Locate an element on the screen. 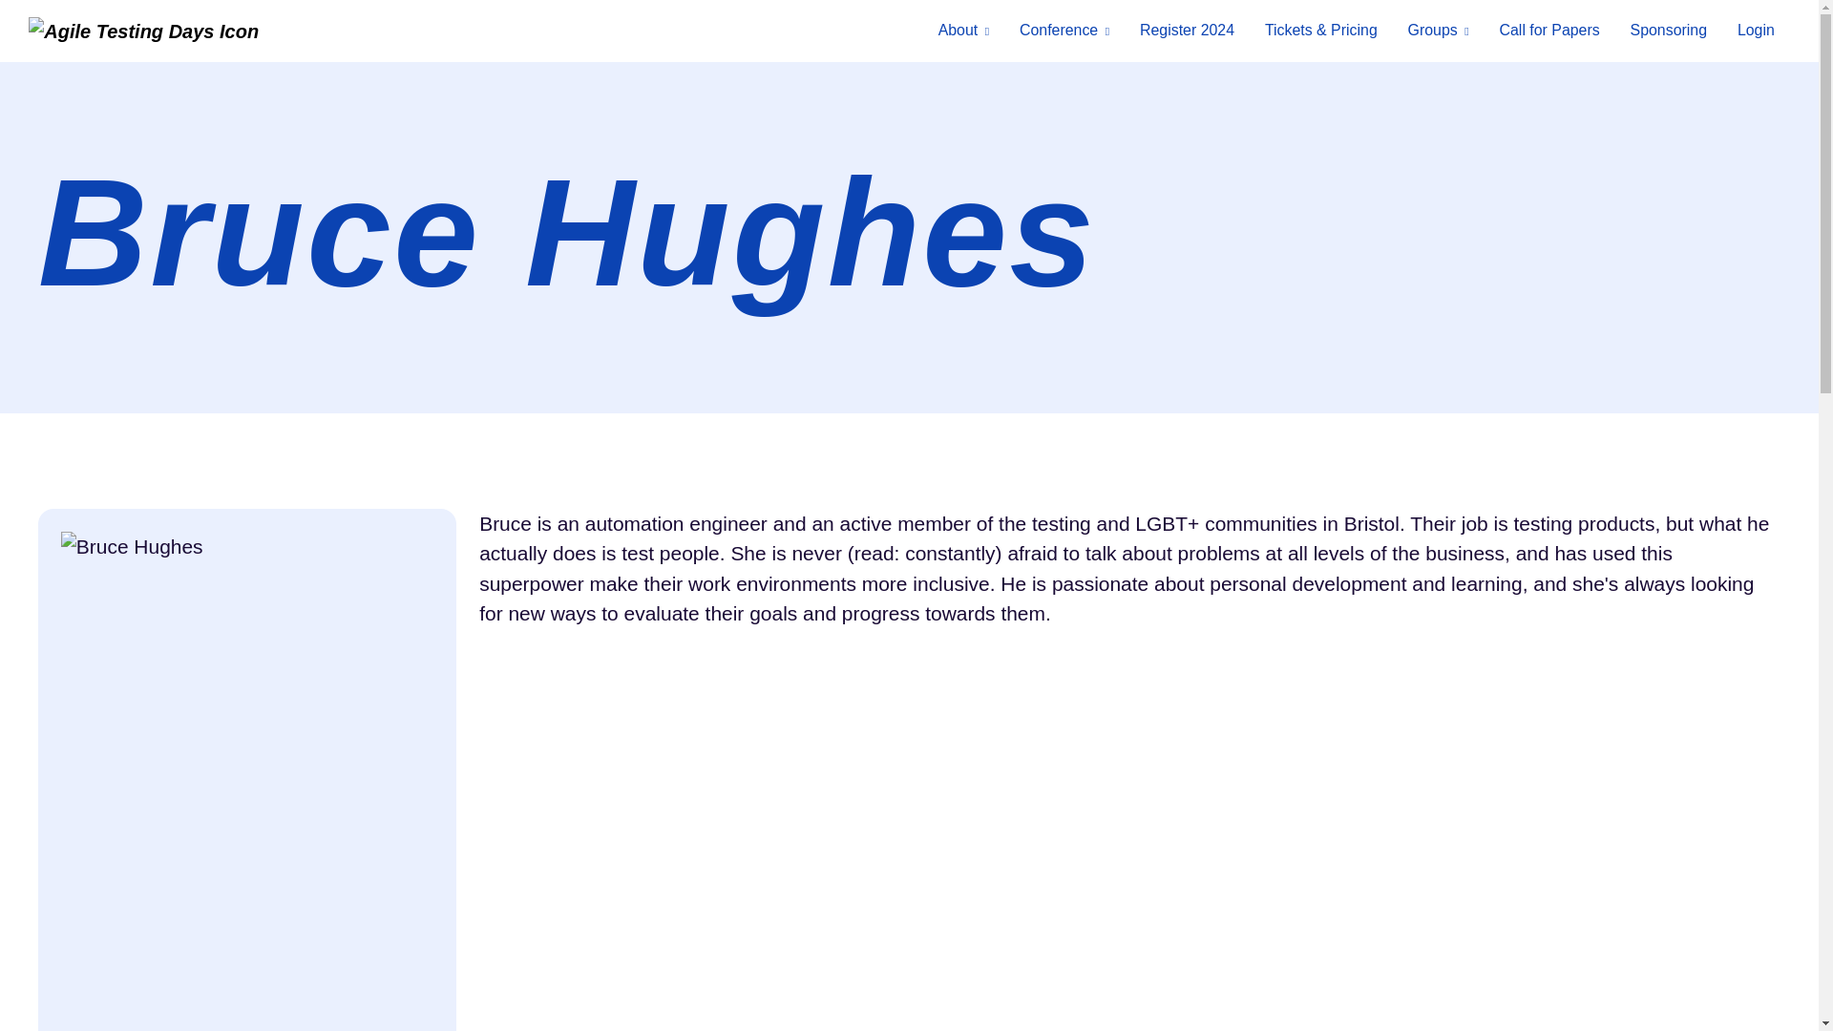 The image size is (1833, 1031). Call for Papers is located at coordinates (1549, 30).